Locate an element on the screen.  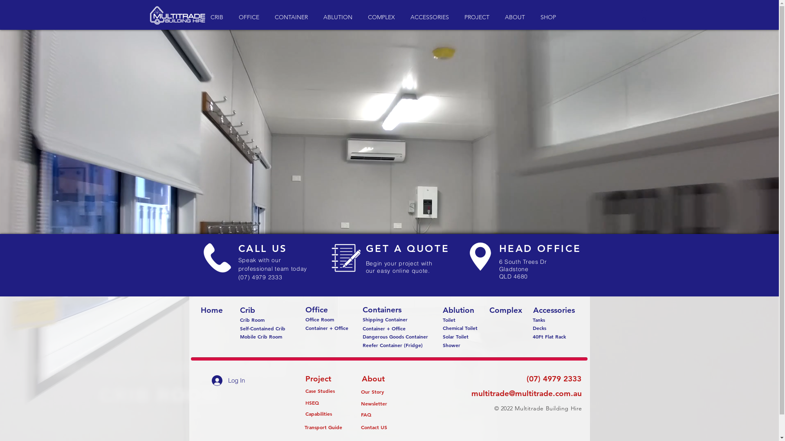
Toilet is located at coordinates (449, 320).